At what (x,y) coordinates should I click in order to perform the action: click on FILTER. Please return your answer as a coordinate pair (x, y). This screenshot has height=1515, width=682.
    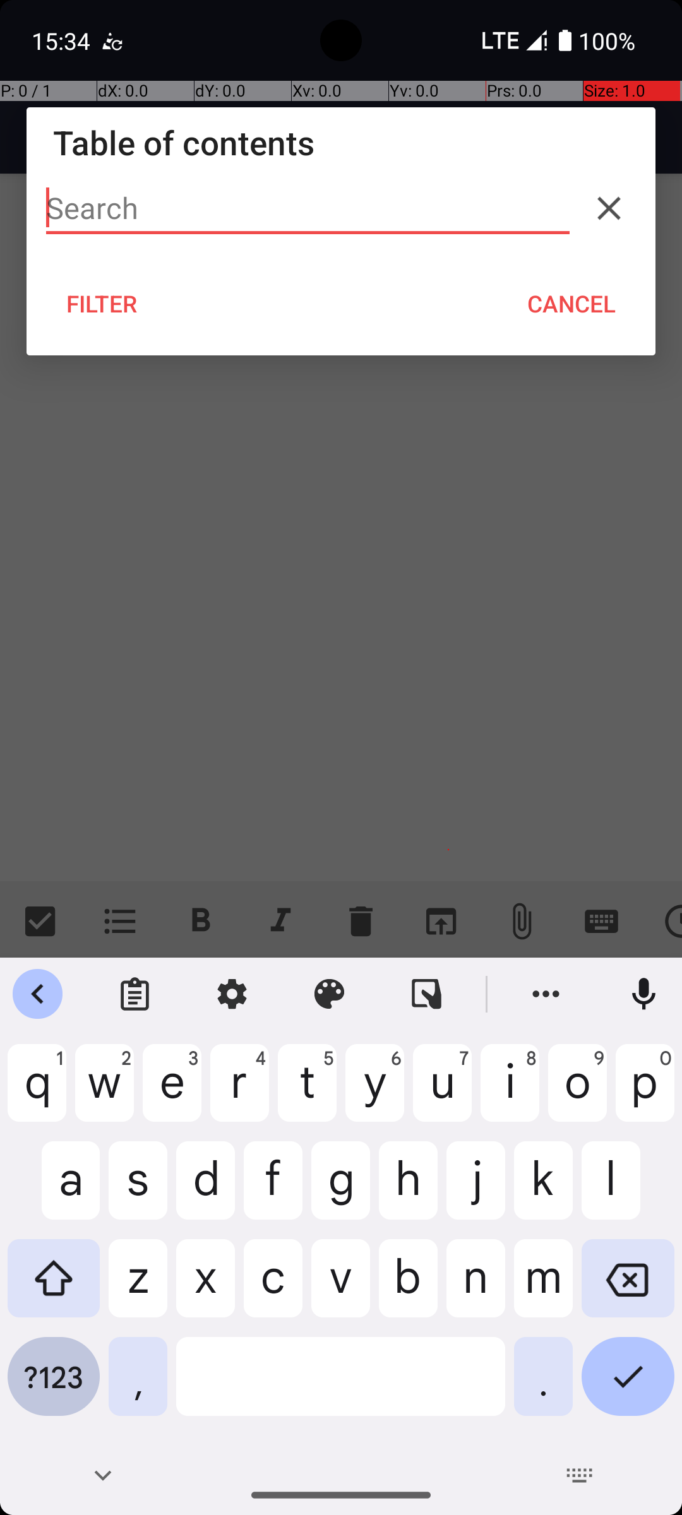
    Looking at the image, I should click on (102, 304).